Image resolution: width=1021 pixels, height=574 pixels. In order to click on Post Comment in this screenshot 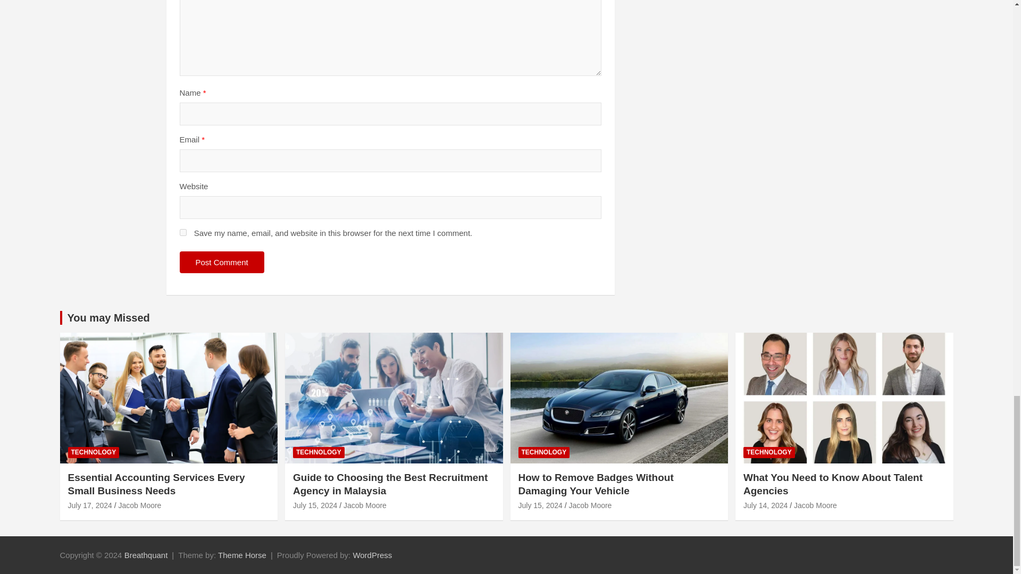, I will do `click(222, 263)`.